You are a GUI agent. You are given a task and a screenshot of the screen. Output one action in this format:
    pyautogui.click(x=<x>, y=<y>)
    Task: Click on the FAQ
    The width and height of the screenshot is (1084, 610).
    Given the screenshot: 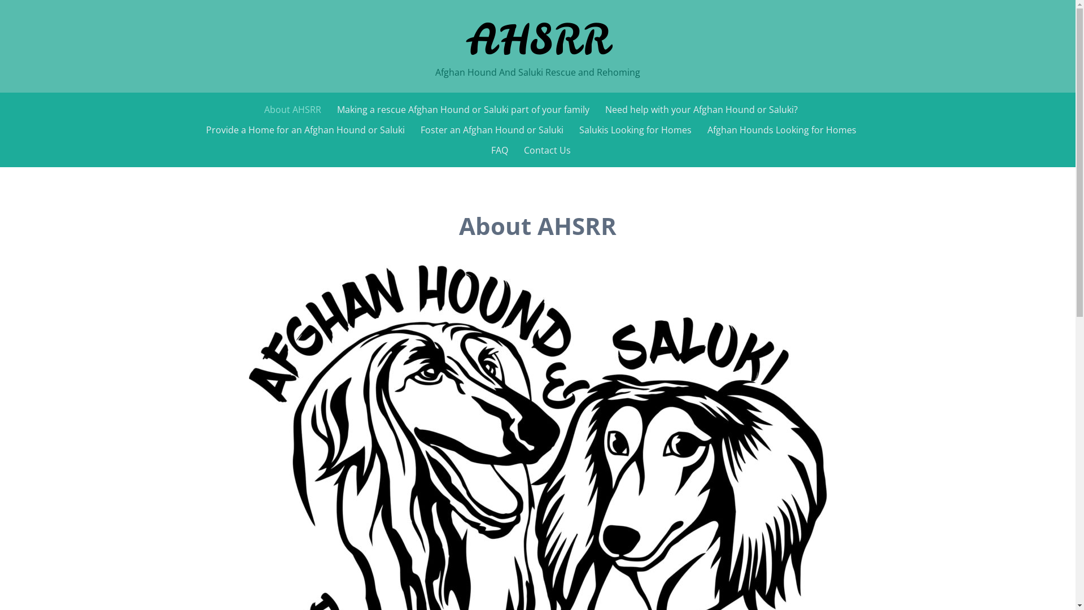 What is the action you would take?
    pyautogui.click(x=500, y=150)
    